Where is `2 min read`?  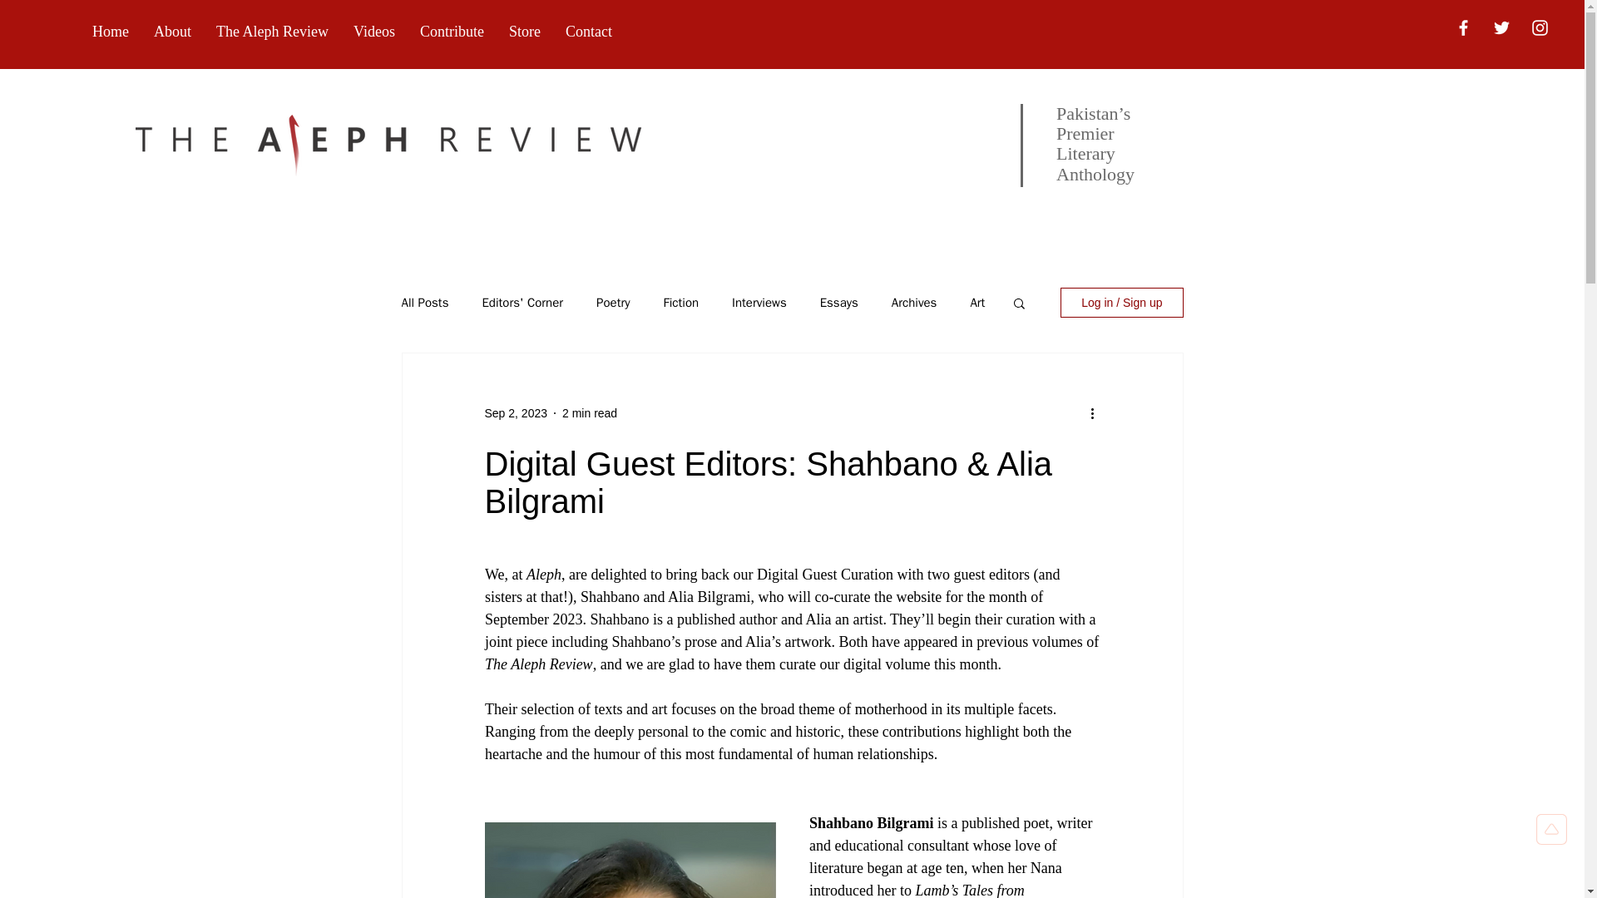
2 min read is located at coordinates (589, 412).